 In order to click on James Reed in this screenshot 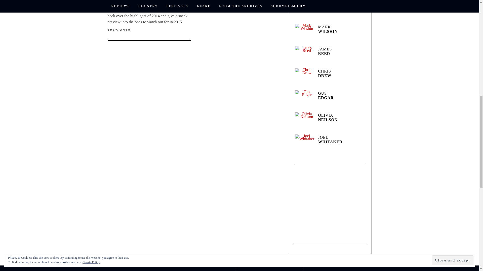, I will do `click(304, 56)`.